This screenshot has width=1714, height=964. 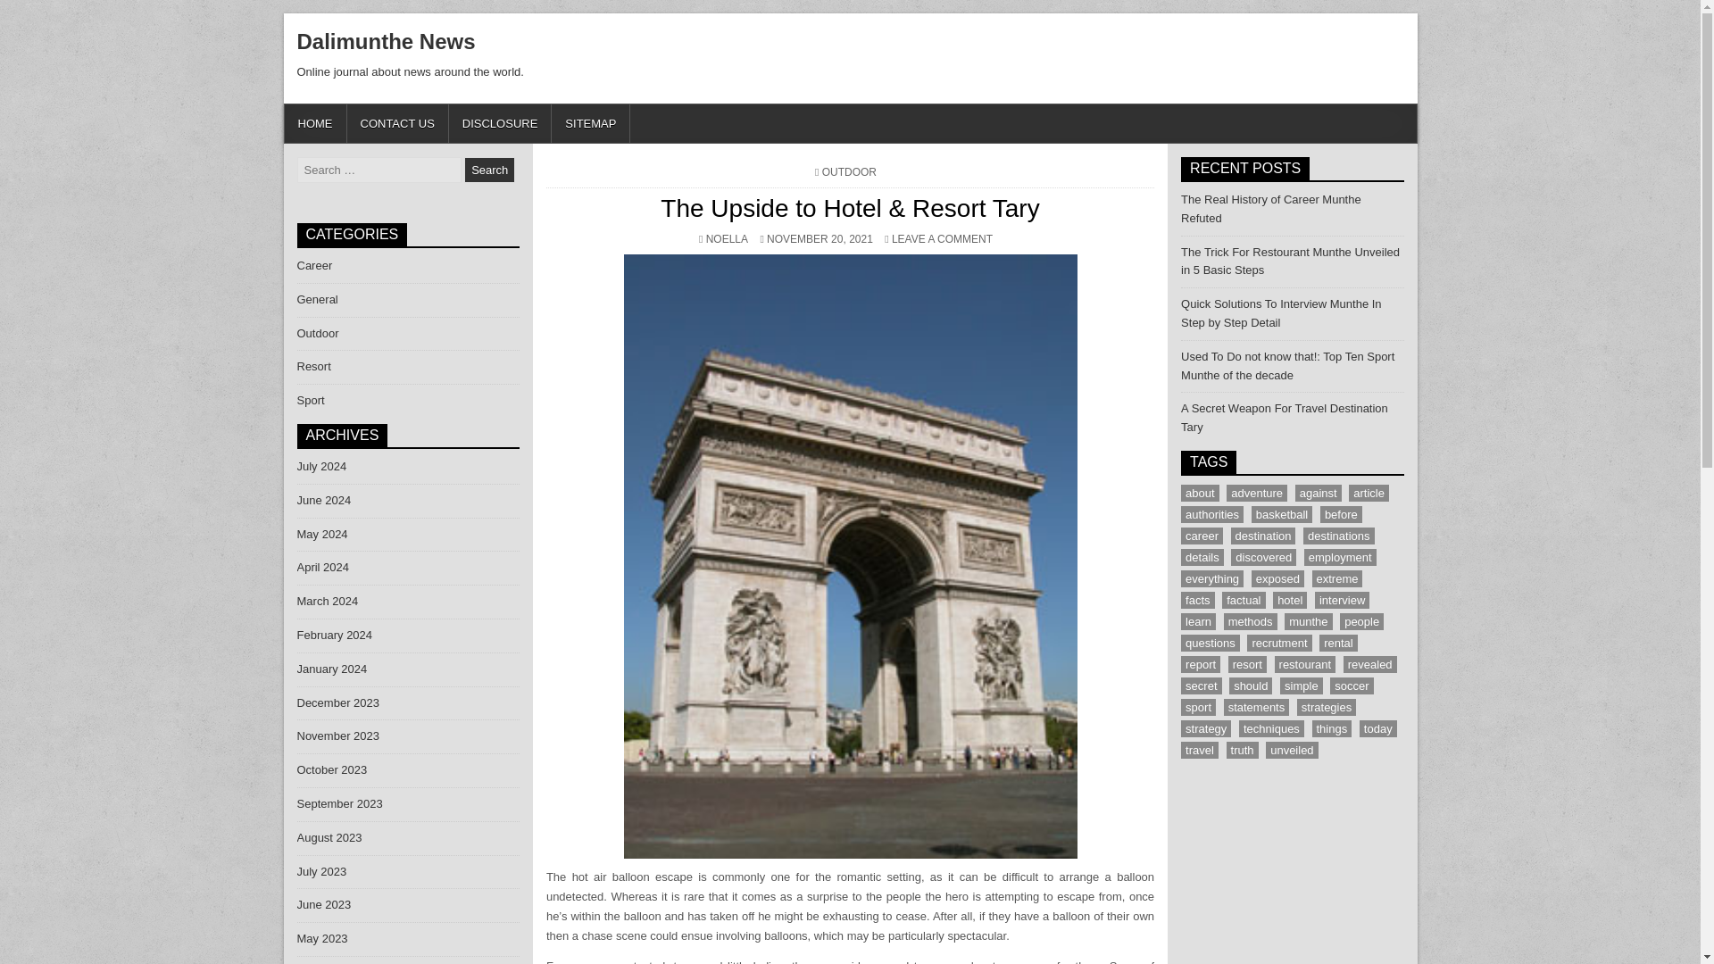 I want to click on May 2023, so click(x=314, y=265).